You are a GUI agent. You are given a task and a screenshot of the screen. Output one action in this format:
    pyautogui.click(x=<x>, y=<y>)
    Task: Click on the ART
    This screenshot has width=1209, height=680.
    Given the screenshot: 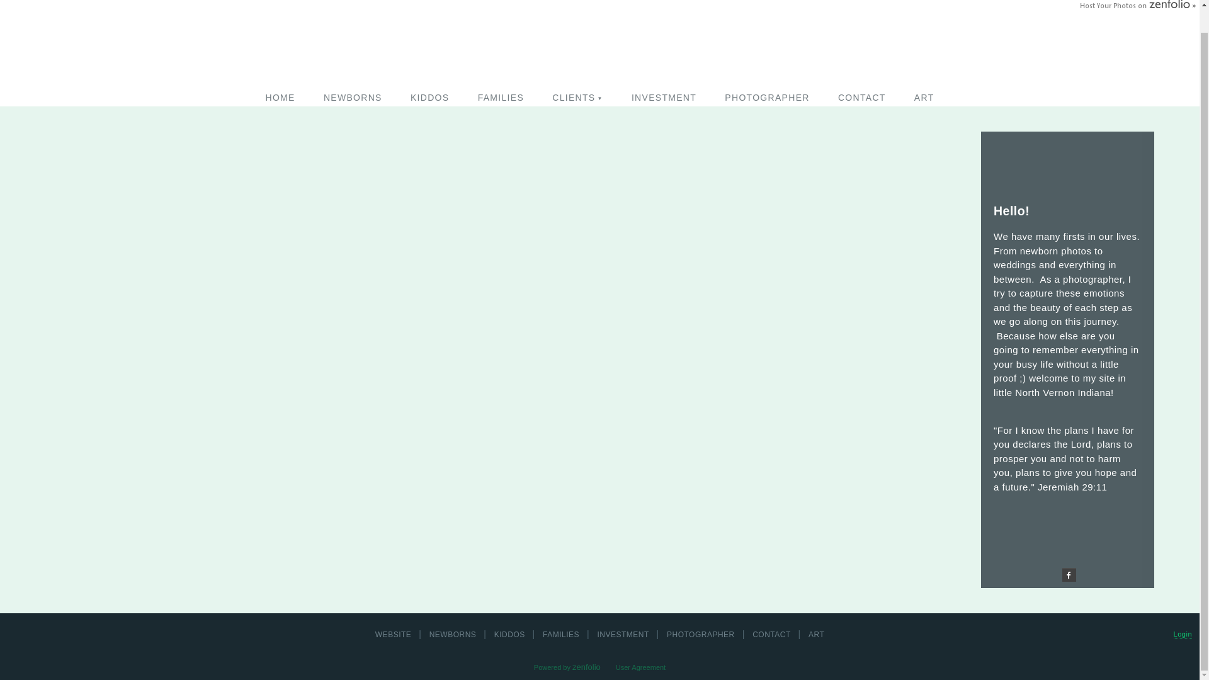 What is the action you would take?
    pyautogui.click(x=924, y=97)
    